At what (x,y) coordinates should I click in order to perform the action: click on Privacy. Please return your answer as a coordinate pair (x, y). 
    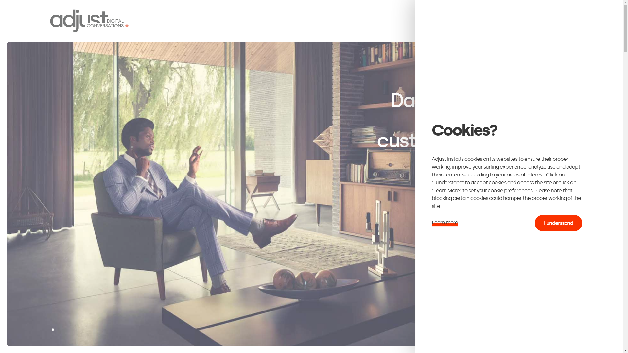
    Looking at the image, I should click on (456, 342).